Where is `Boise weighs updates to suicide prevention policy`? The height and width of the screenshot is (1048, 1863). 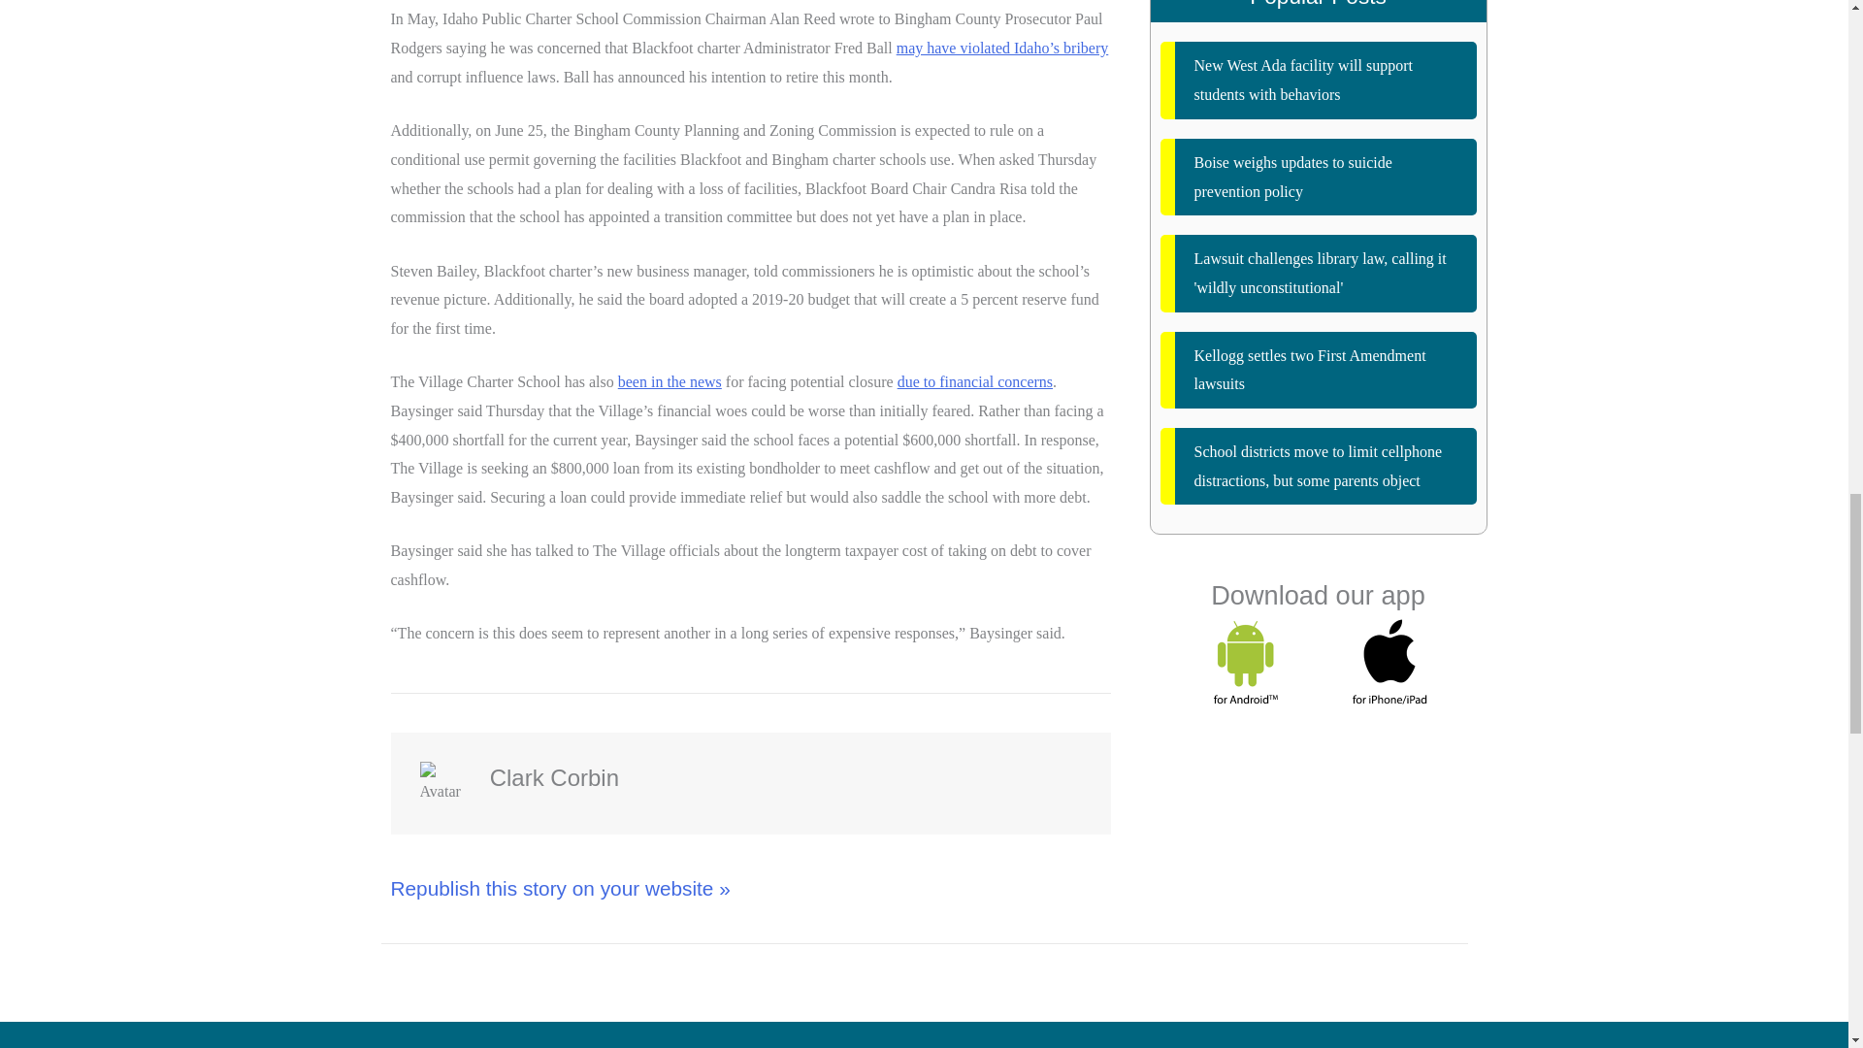 Boise weighs updates to suicide prevention policy is located at coordinates (1319, 177).